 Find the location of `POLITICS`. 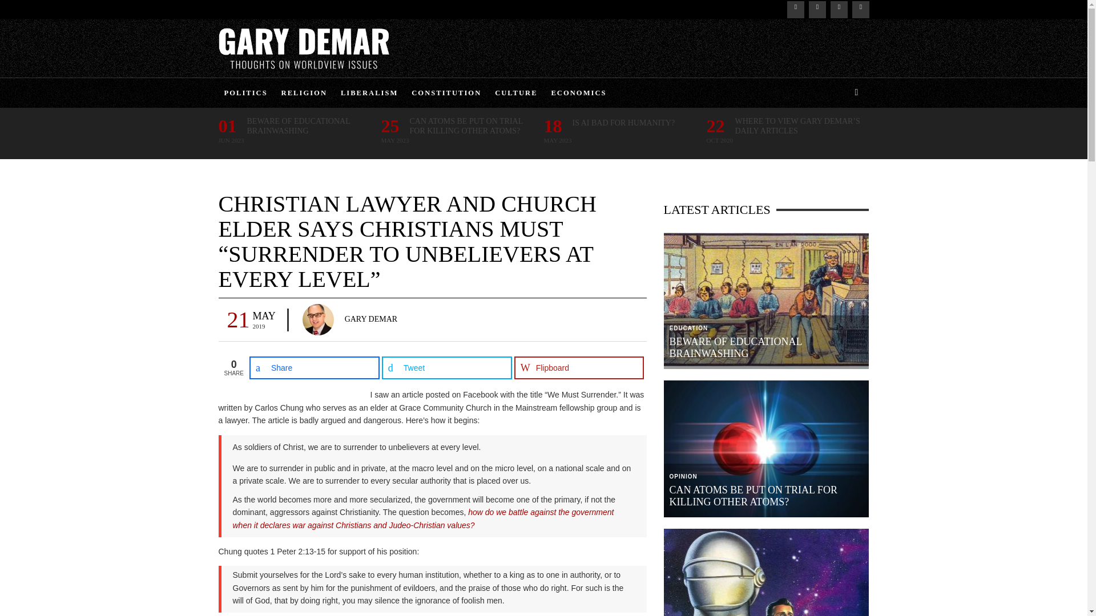

POLITICS is located at coordinates (245, 93).